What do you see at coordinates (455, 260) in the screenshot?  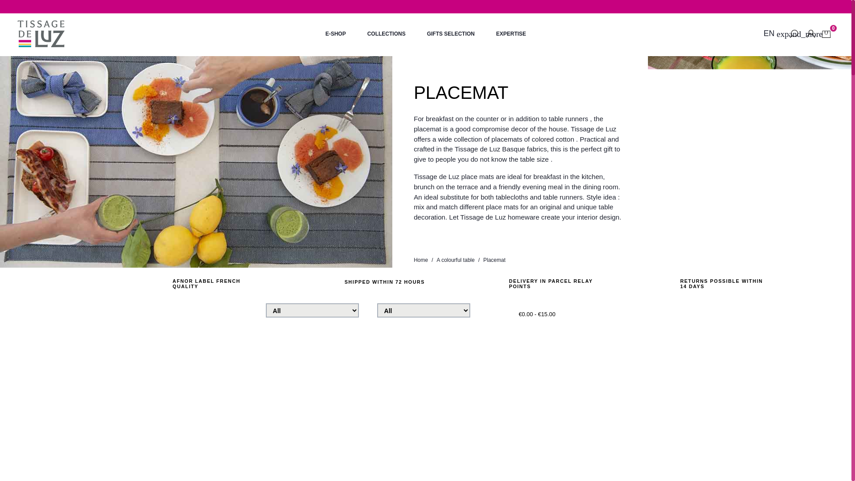 I see `A colourful table` at bounding box center [455, 260].